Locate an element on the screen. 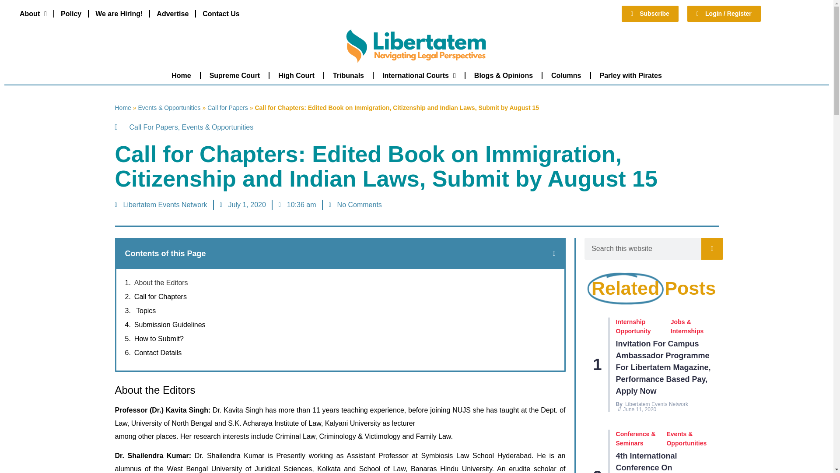 The image size is (840, 473). Columns is located at coordinates (566, 75).